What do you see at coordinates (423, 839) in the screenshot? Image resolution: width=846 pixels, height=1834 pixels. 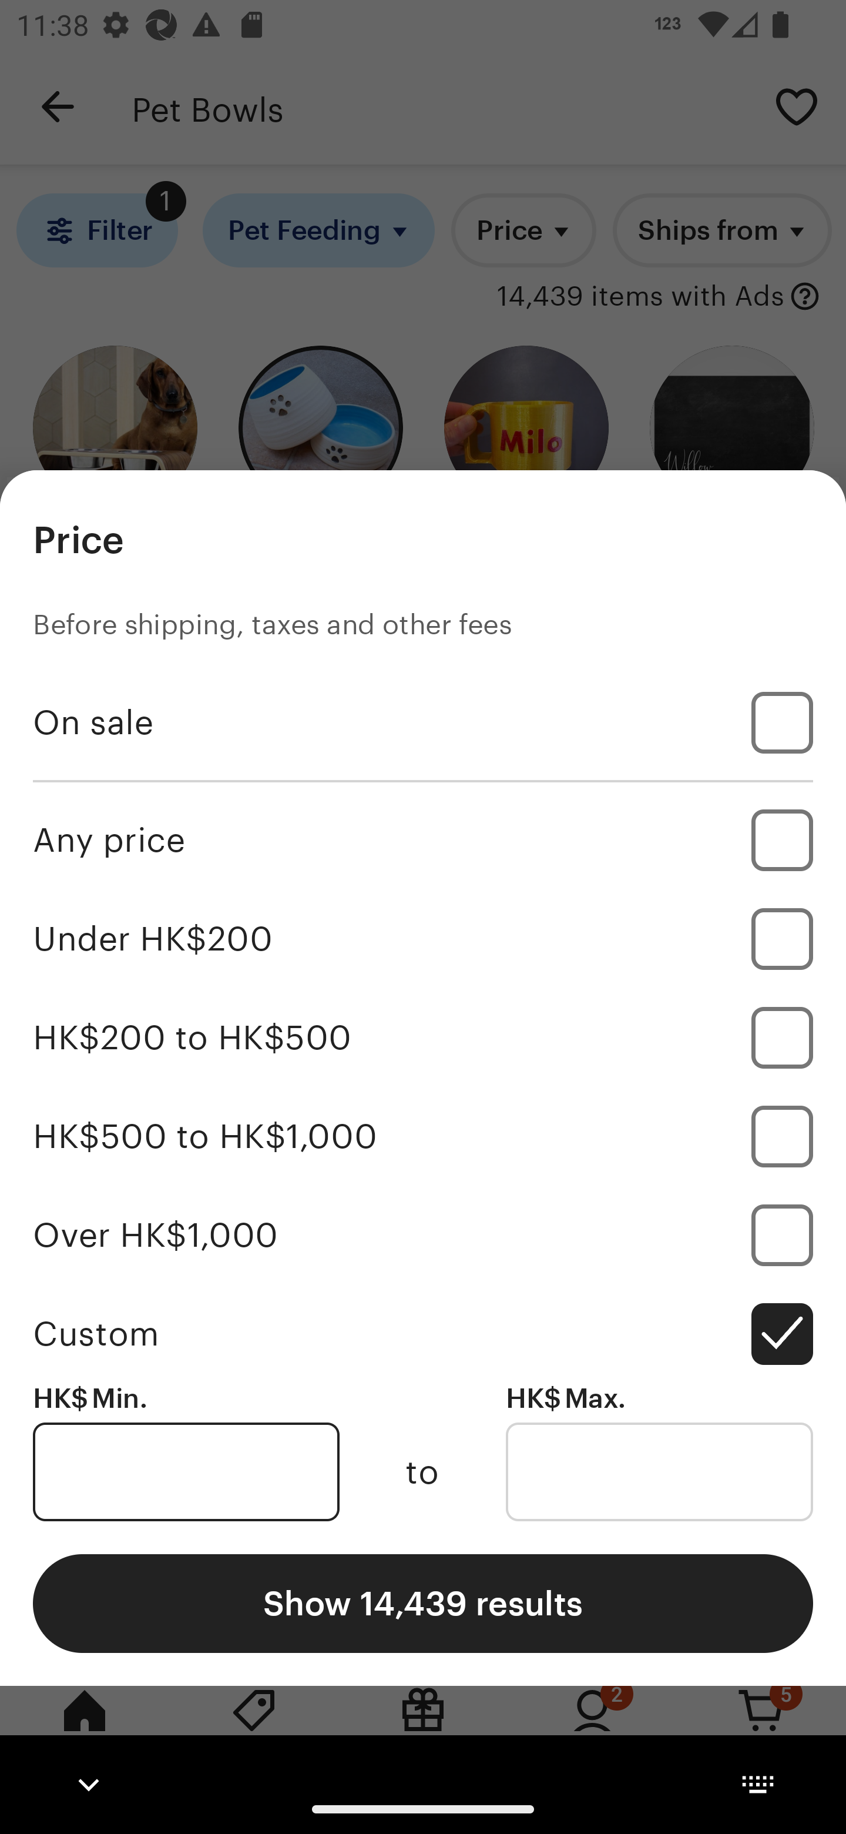 I see `Any price` at bounding box center [423, 839].